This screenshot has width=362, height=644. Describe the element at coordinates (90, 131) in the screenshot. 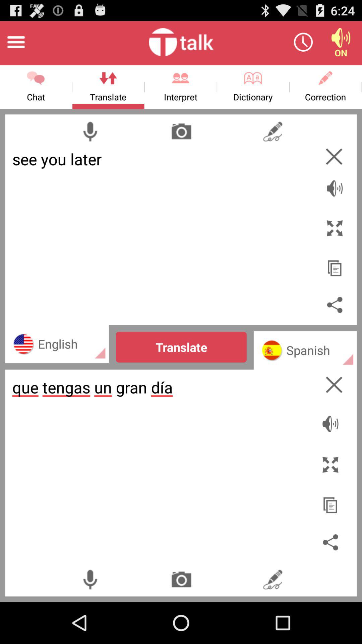

I see `toggle microphone` at that location.